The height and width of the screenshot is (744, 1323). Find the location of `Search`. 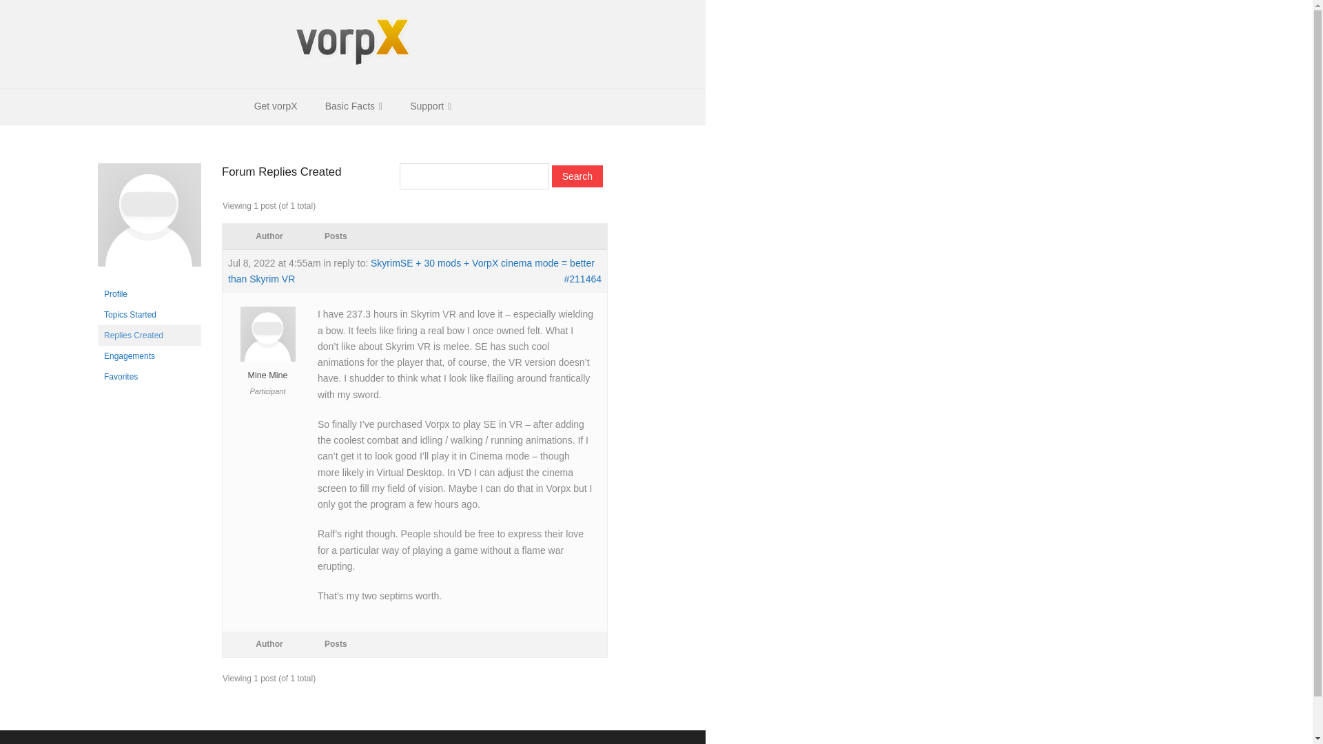

Search is located at coordinates (577, 176).